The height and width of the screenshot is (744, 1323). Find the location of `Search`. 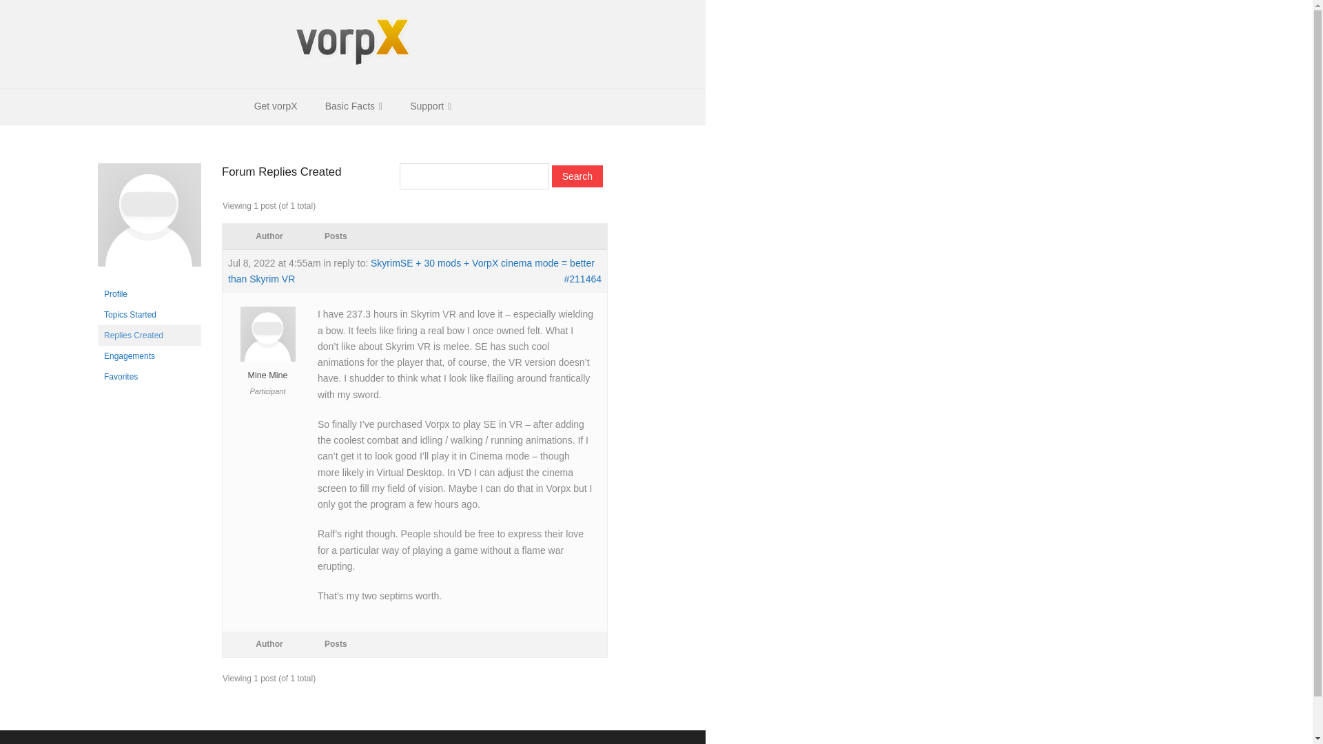

Search is located at coordinates (577, 176).